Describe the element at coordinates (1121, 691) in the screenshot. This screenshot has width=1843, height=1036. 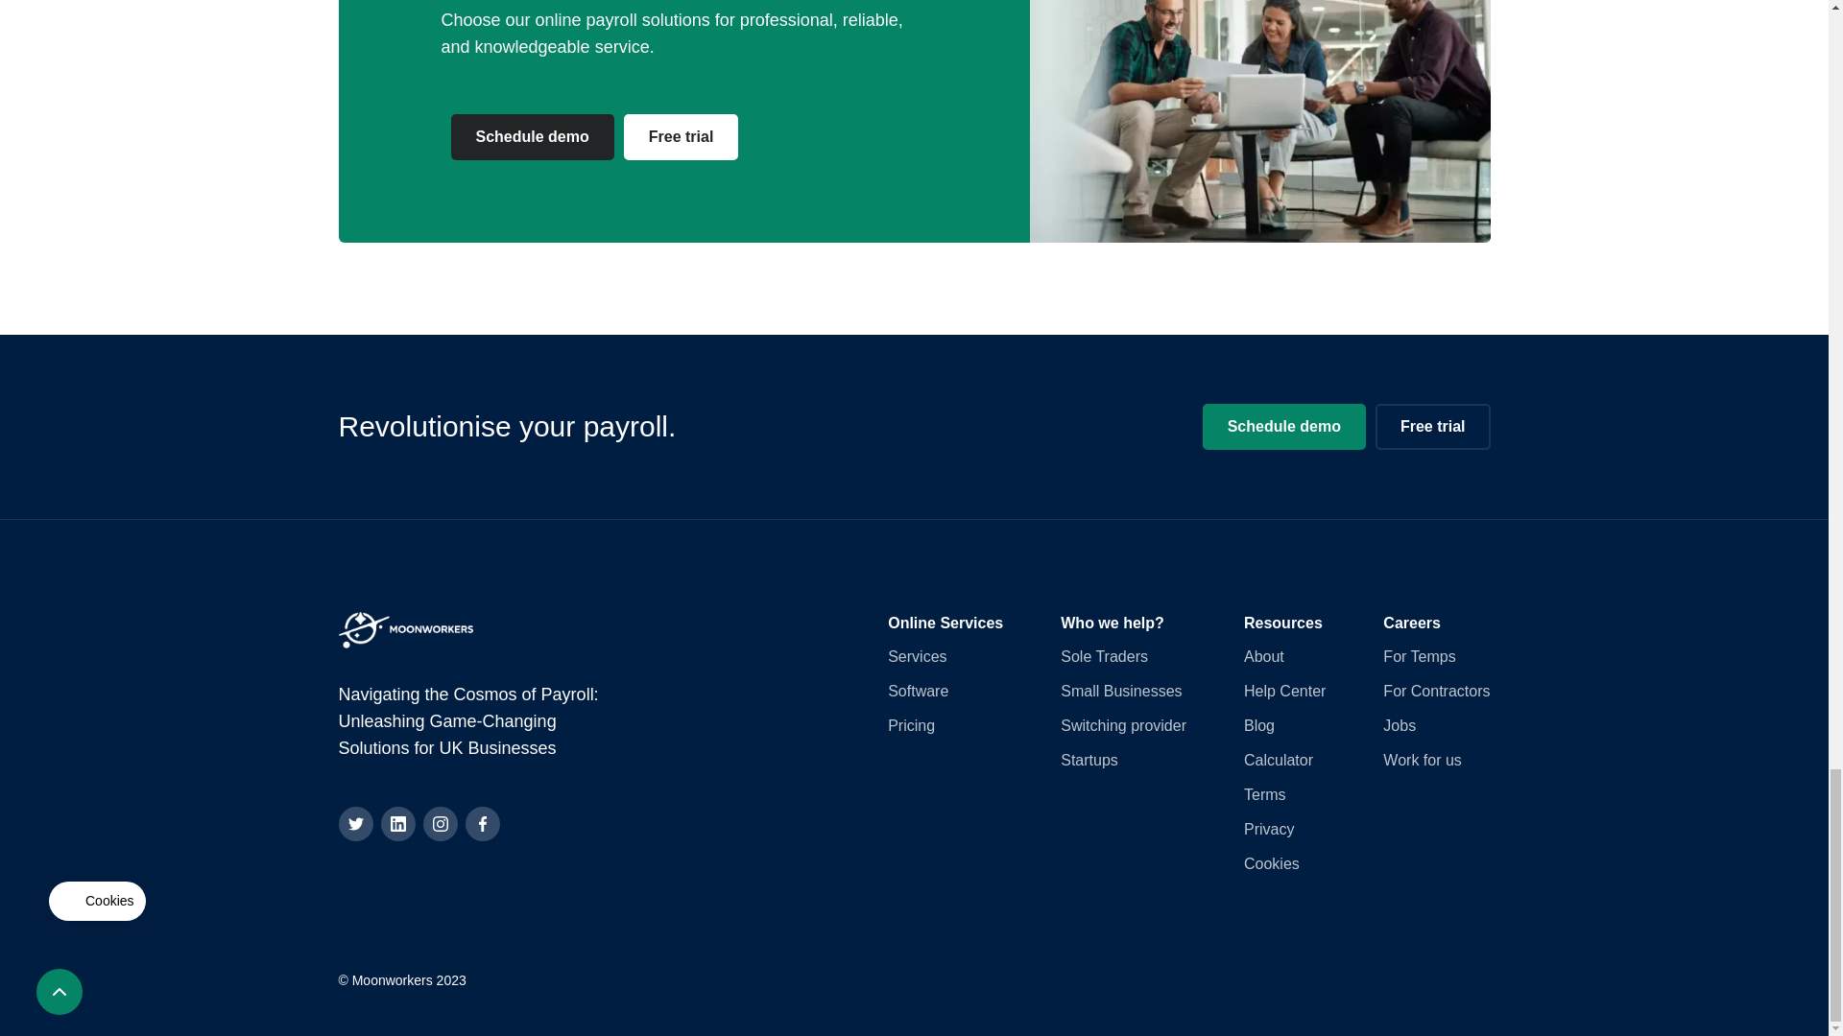
I see `Small Businesses` at that location.